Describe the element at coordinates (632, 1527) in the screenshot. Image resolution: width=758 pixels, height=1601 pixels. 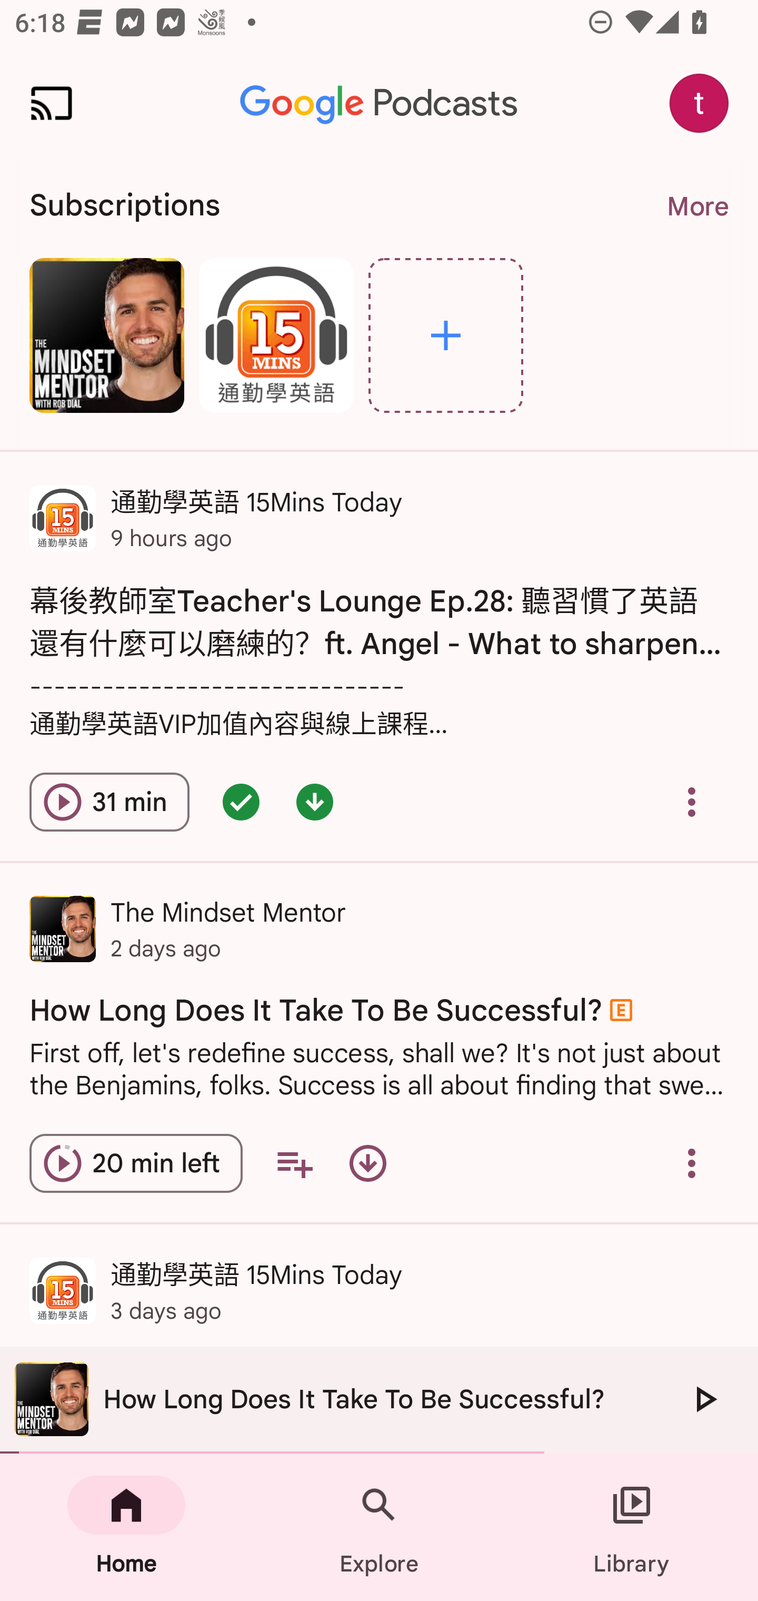
I see `Library` at that location.